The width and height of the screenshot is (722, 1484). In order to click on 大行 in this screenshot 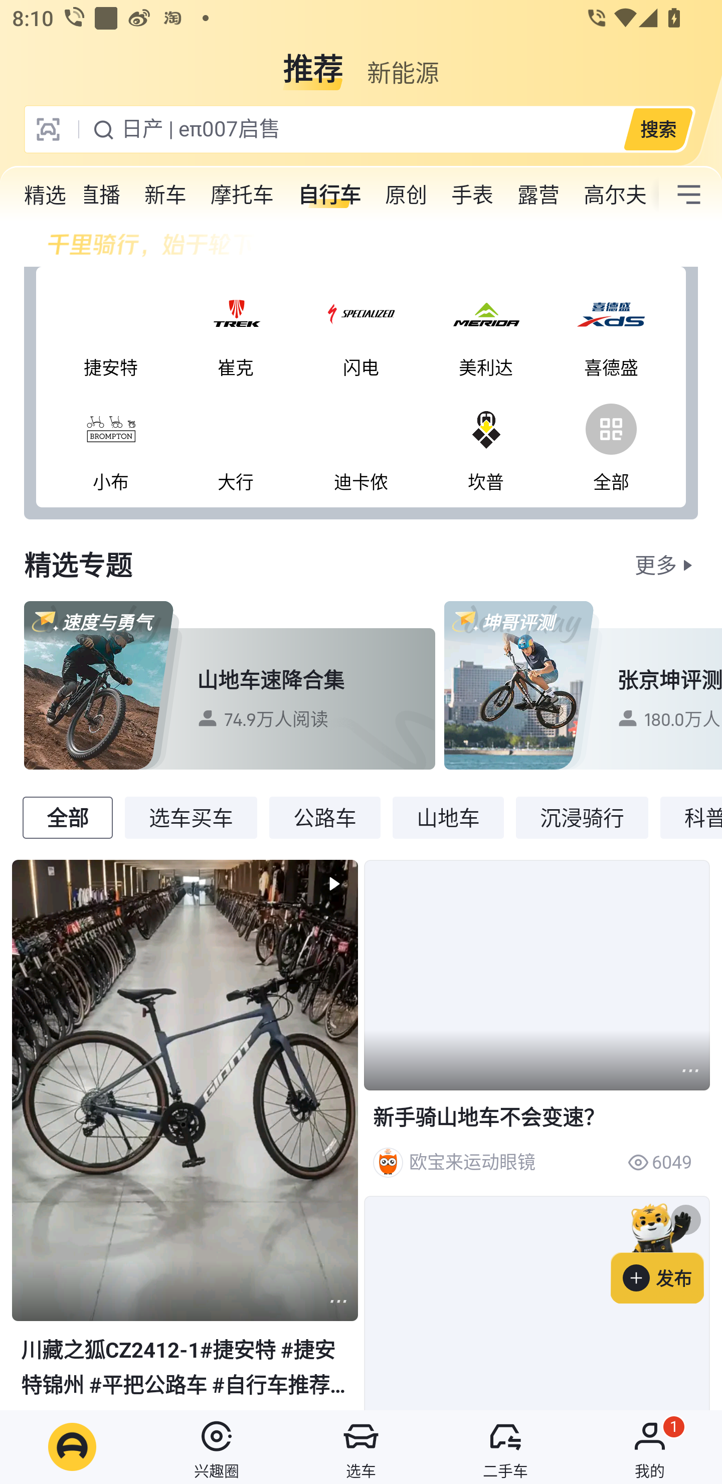, I will do `click(236, 444)`.